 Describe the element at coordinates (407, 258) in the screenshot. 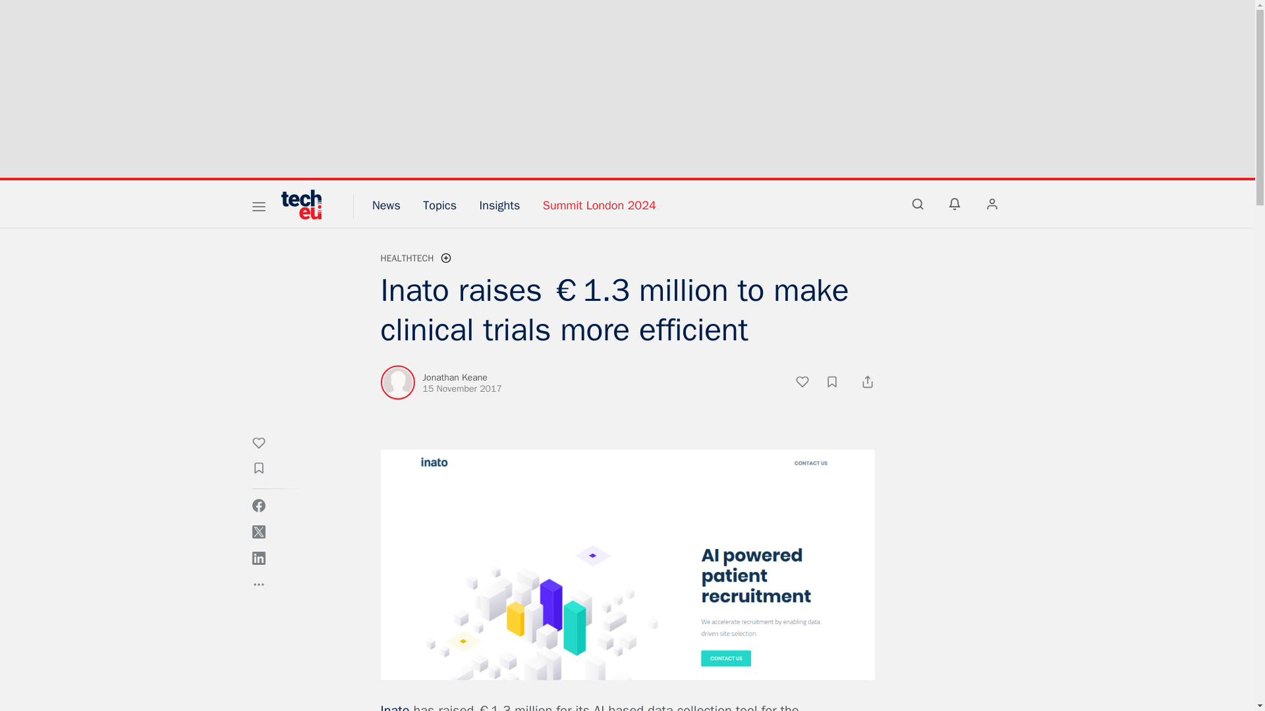

I see `Healthtech` at that location.